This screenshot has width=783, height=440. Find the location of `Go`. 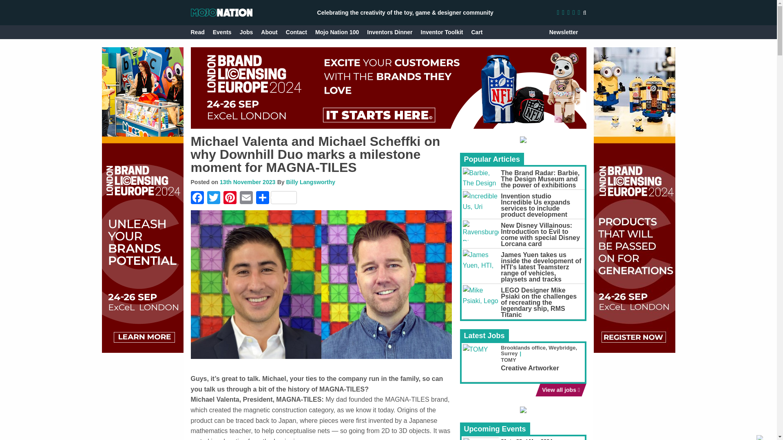

Go is located at coordinates (577, 32).